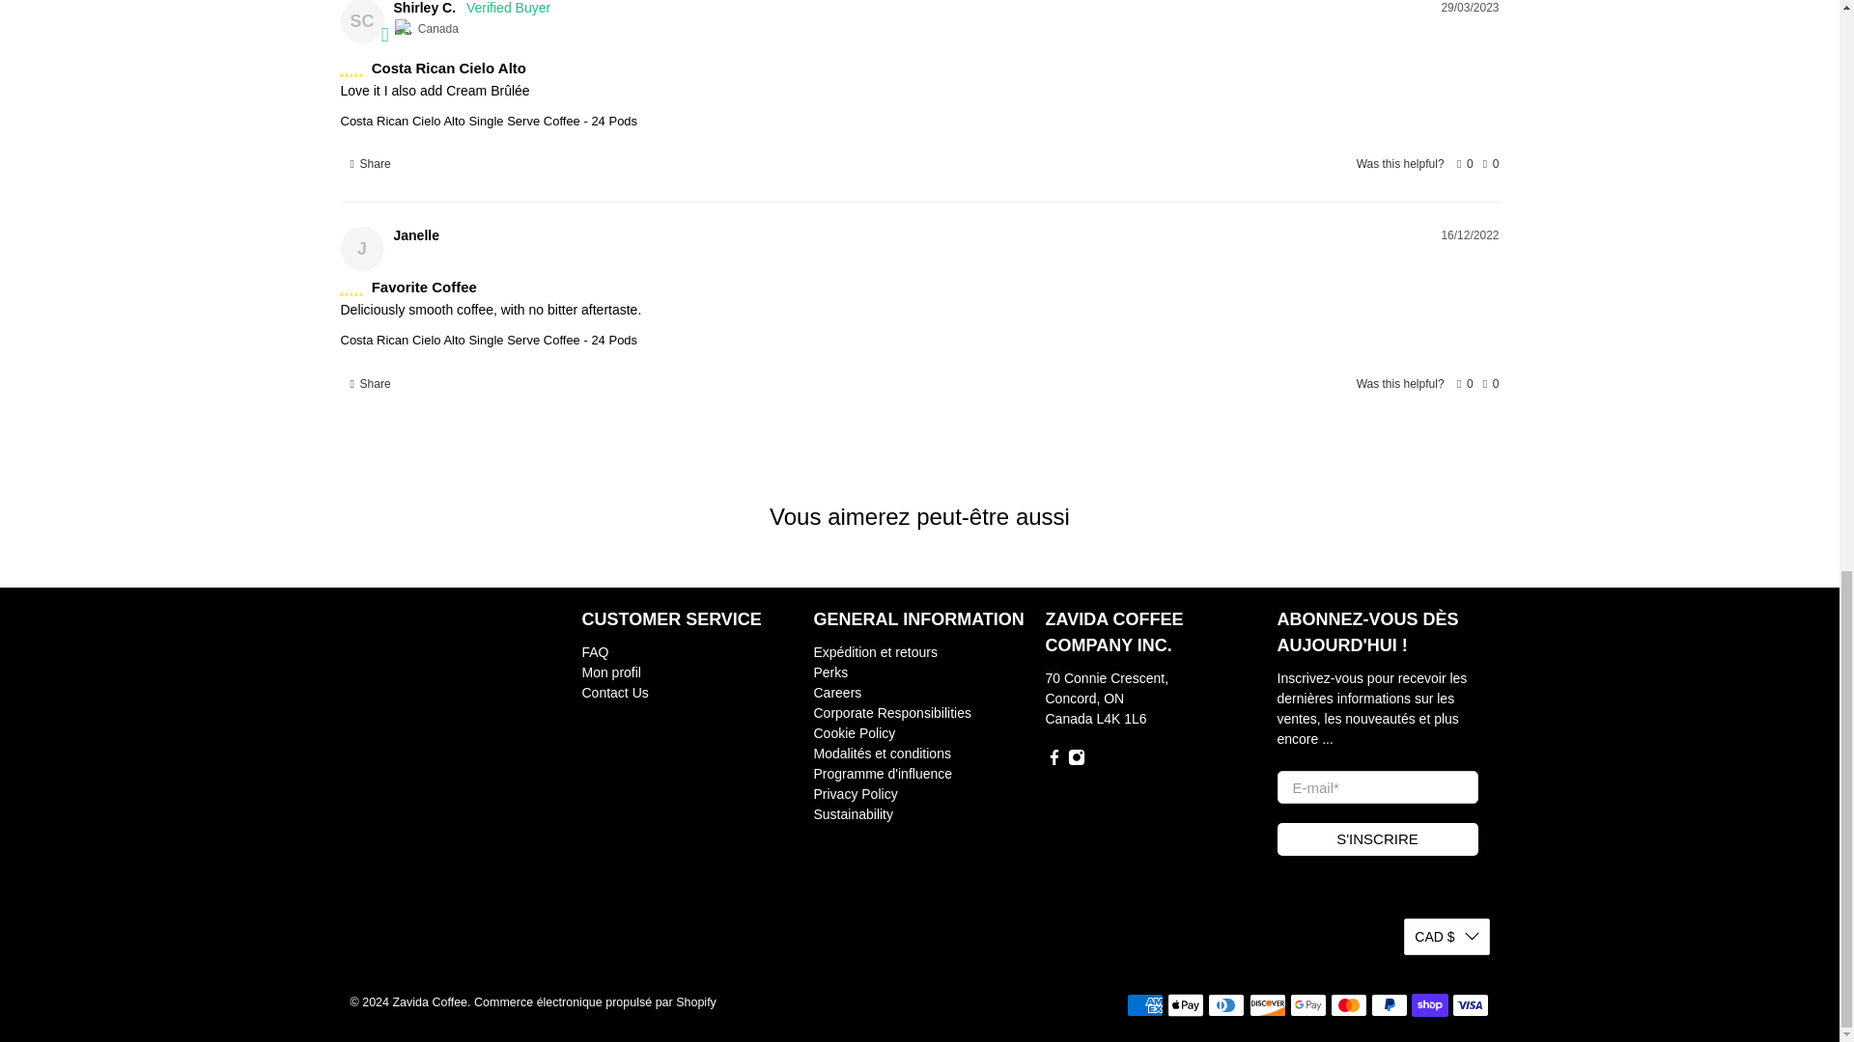 Image resolution: width=1854 pixels, height=1042 pixels. What do you see at coordinates (1268, 1005) in the screenshot?
I see `Discover` at bounding box center [1268, 1005].